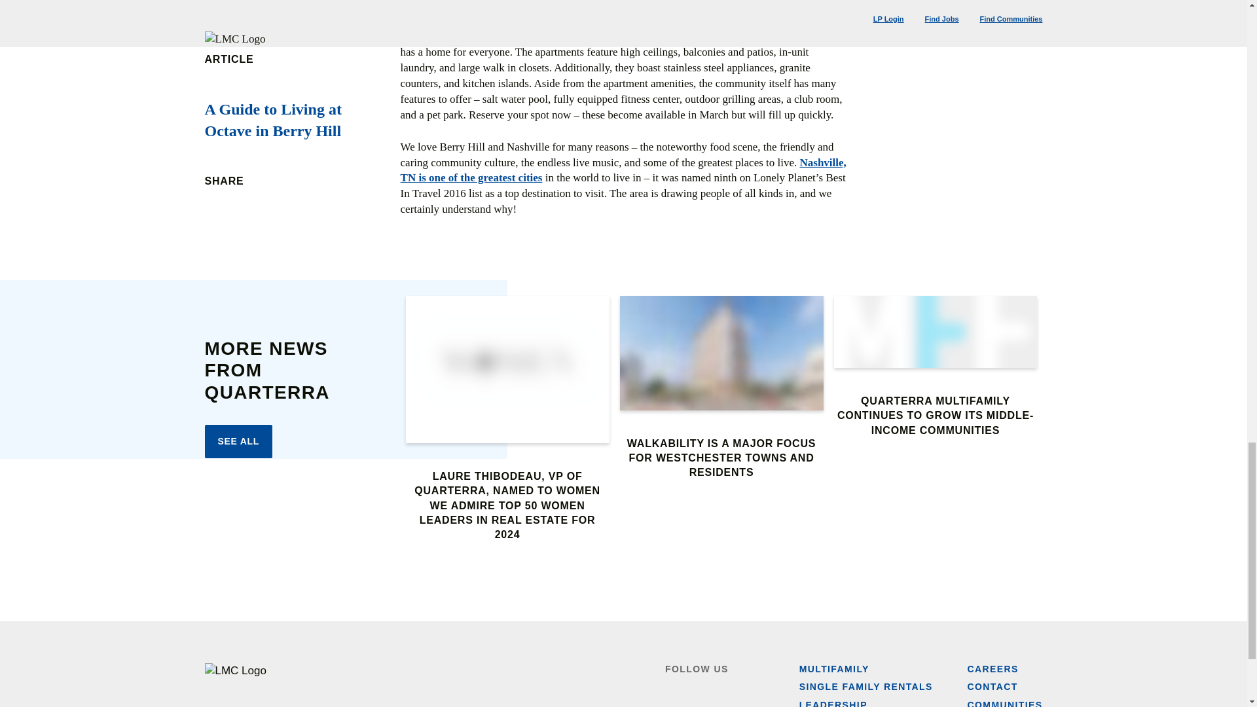 The width and height of the screenshot is (1257, 707). I want to click on SEE ALL, so click(238, 441).